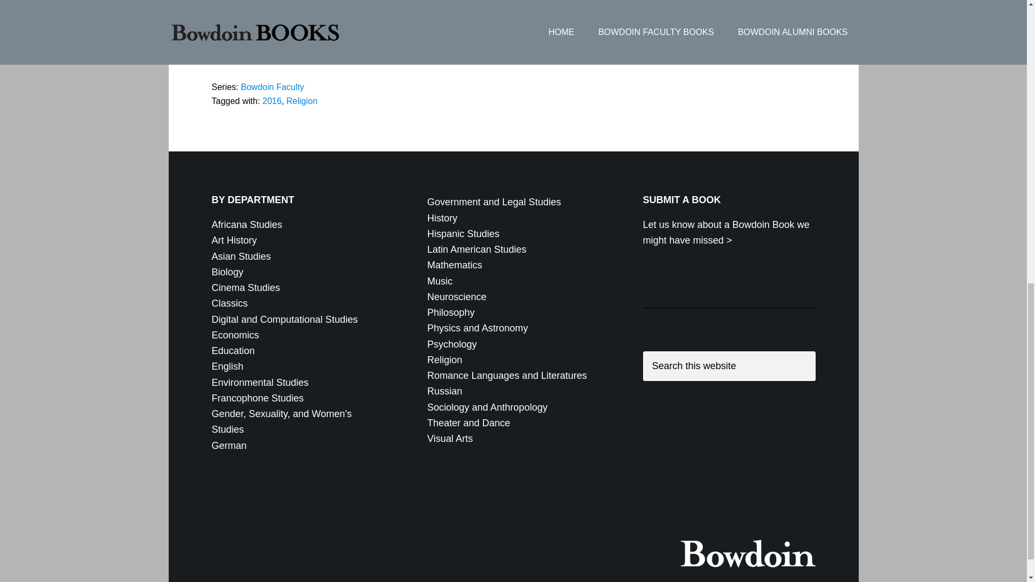 This screenshot has height=582, width=1035. Describe the element at coordinates (454, 265) in the screenshot. I see `Mathematics` at that location.